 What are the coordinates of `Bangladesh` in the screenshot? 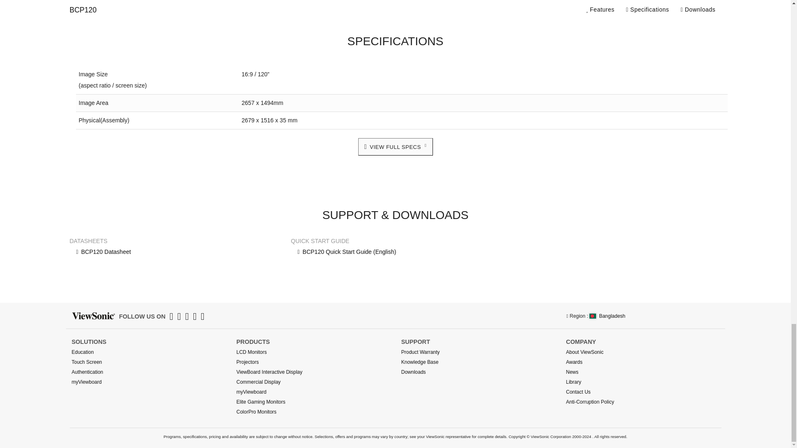 It's located at (607, 316).